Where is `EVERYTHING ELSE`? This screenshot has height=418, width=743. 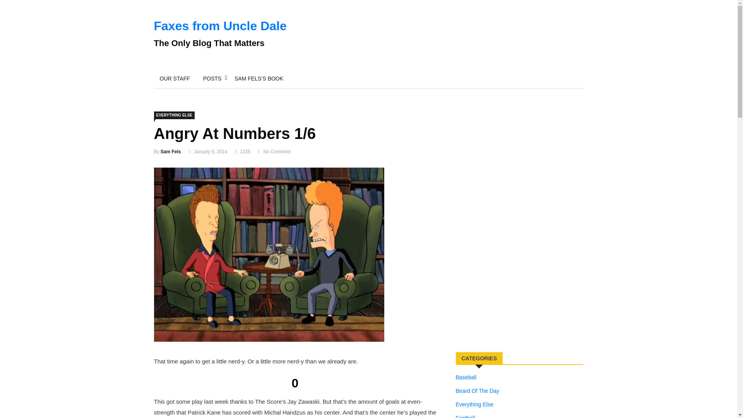
EVERYTHING ELSE is located at coordinates (174, 115).